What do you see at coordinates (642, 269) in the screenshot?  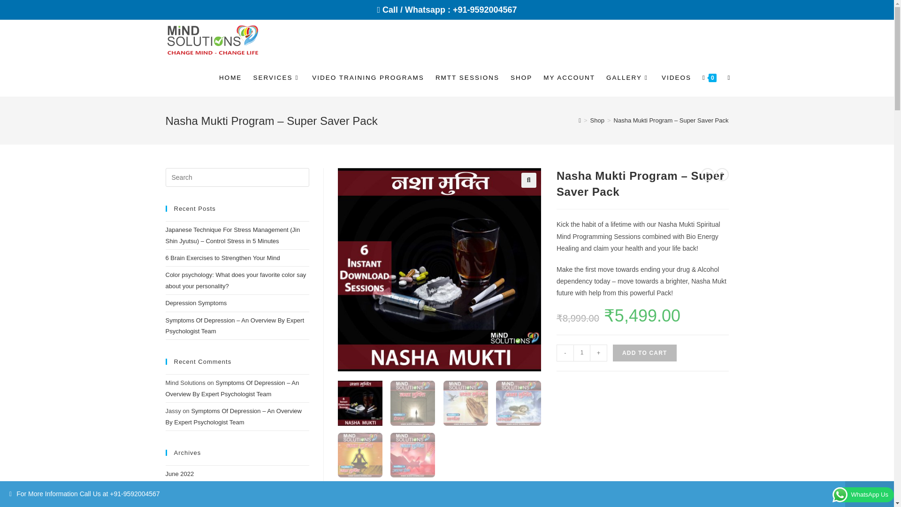 I see `Session-1-nasha-mukti` at bounding box center [642, 269].